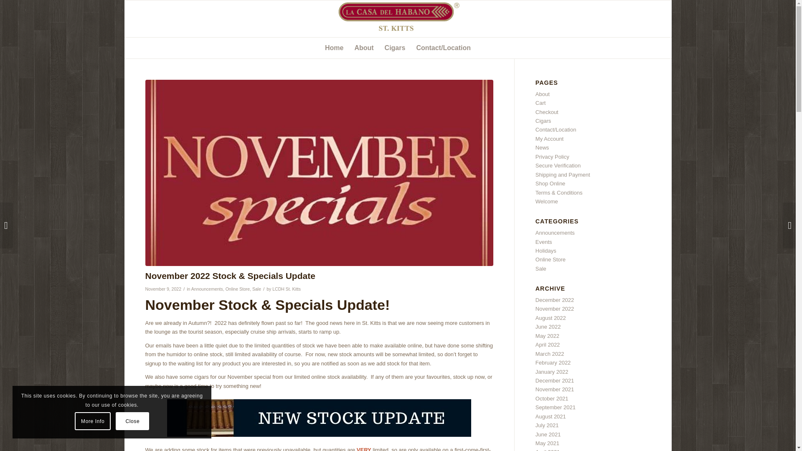 This screenshot has height=451, width=802. What do you see at coordinates (287, 289) in the screenshot?
I see `Posts by LCDH St. Kitts` at bounding box center [287, 289].